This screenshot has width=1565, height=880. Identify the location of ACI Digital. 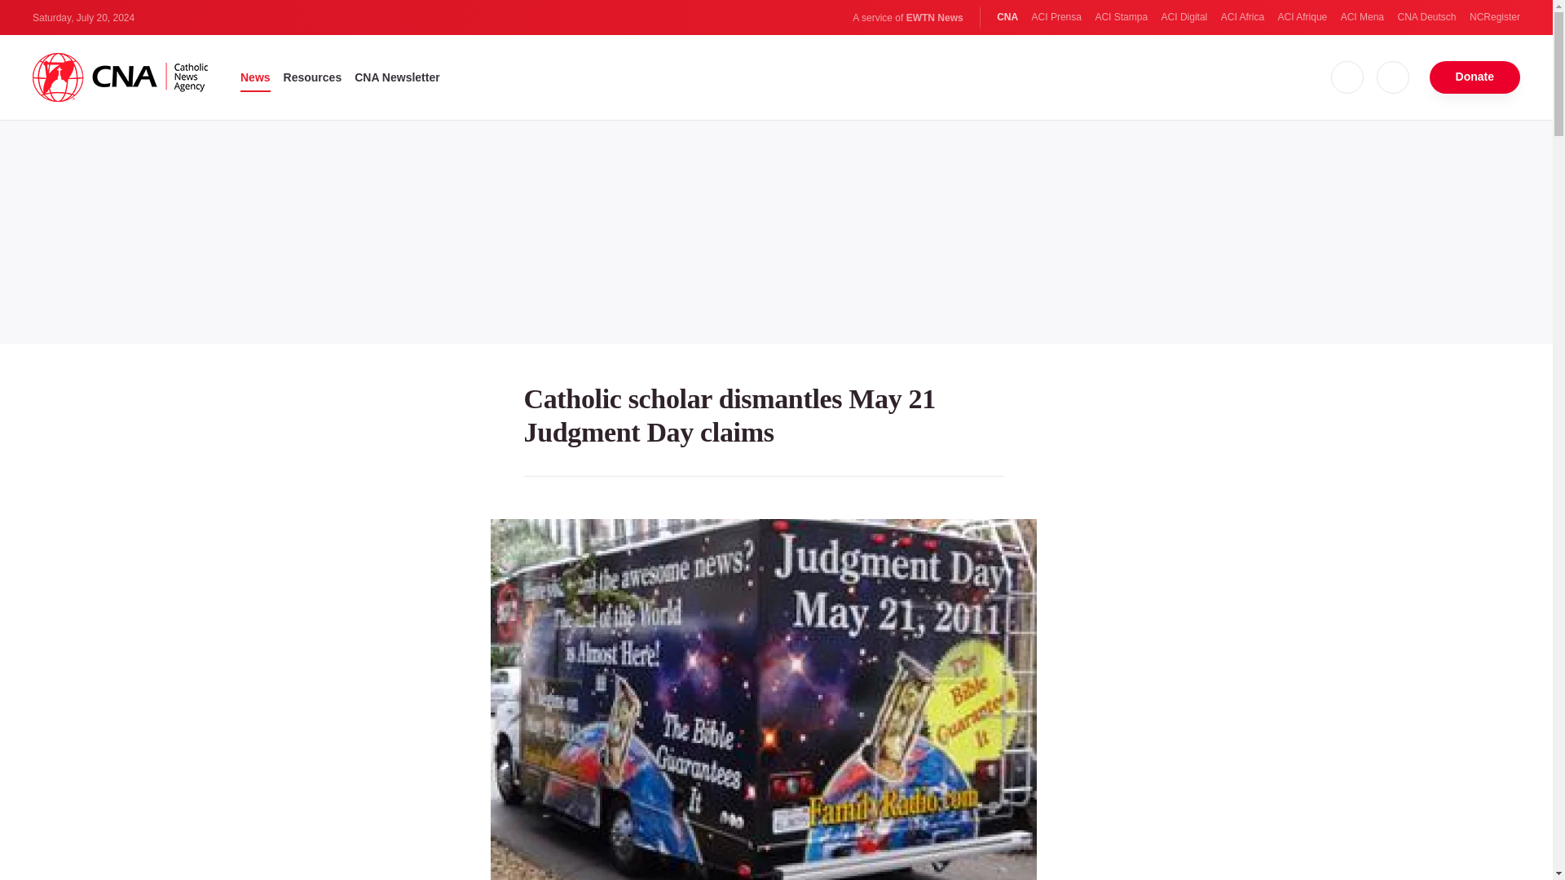
(1184, 17).